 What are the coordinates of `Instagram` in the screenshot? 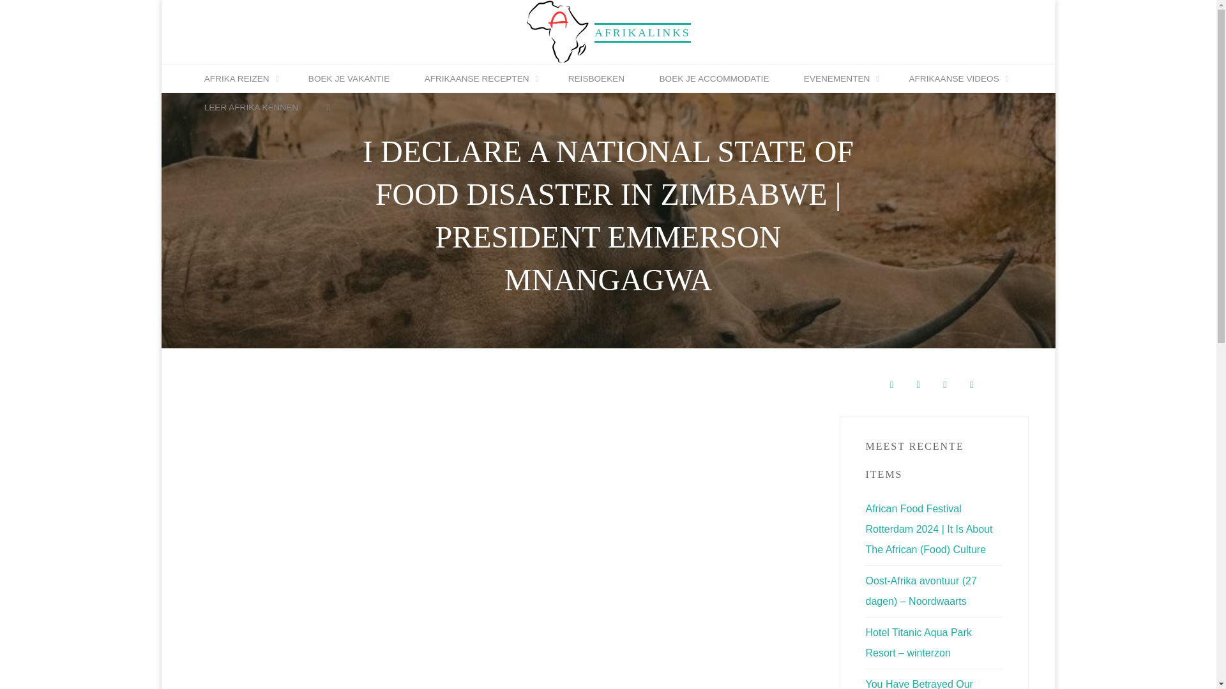 It's located at (944, 385).